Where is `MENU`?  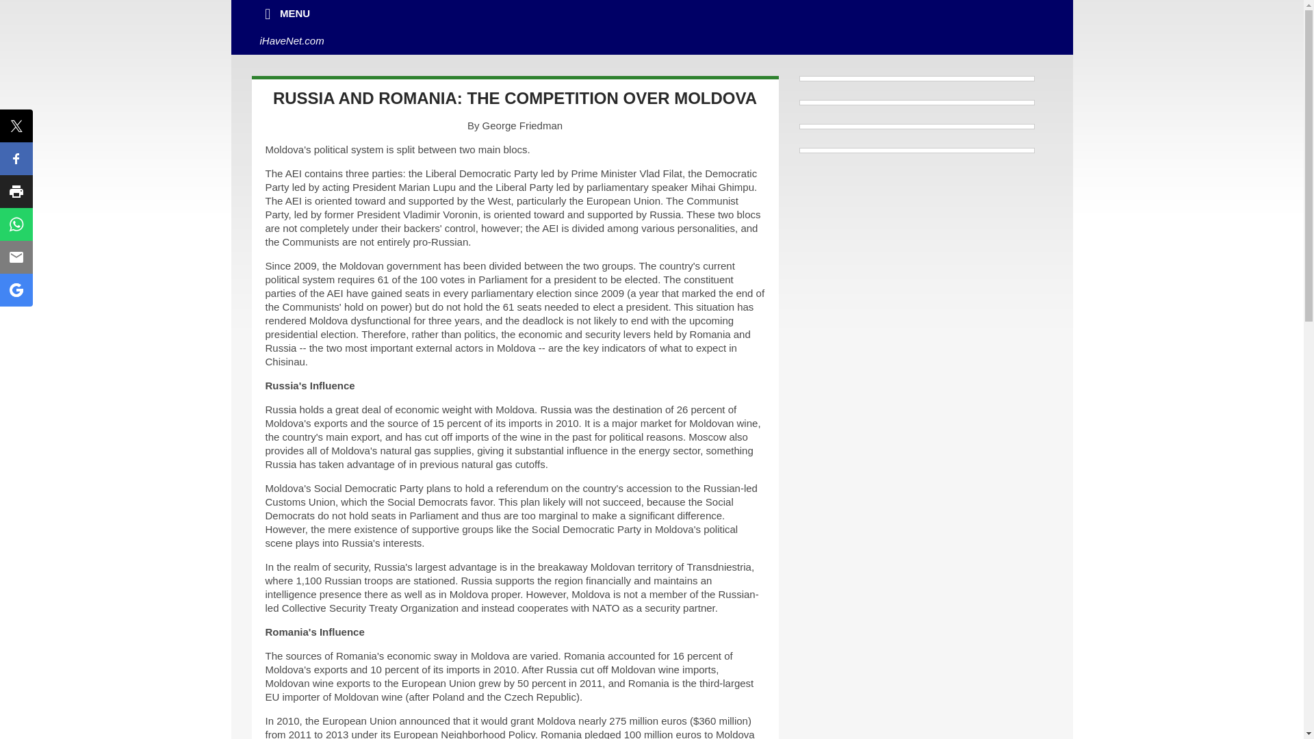 MENU is located at coordinates (285, 14).